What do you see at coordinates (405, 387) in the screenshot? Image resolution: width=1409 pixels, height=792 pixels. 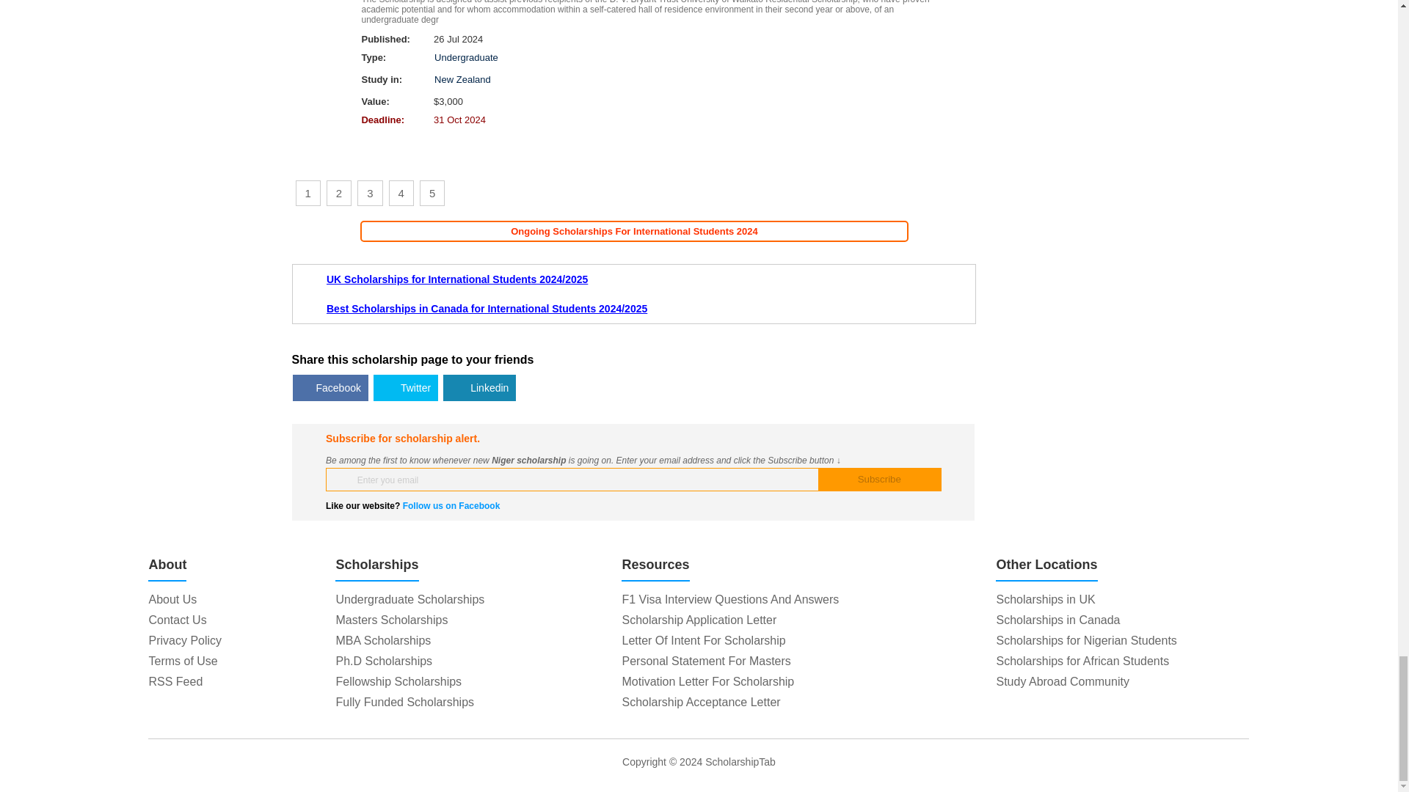 I see `Share on Twitter ` at bounding box center [405, 387].